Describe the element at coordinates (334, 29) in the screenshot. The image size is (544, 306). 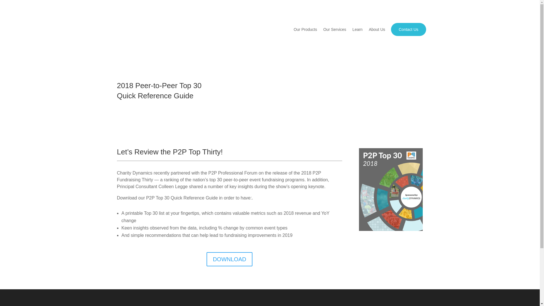
I see `Our Services` at that location.